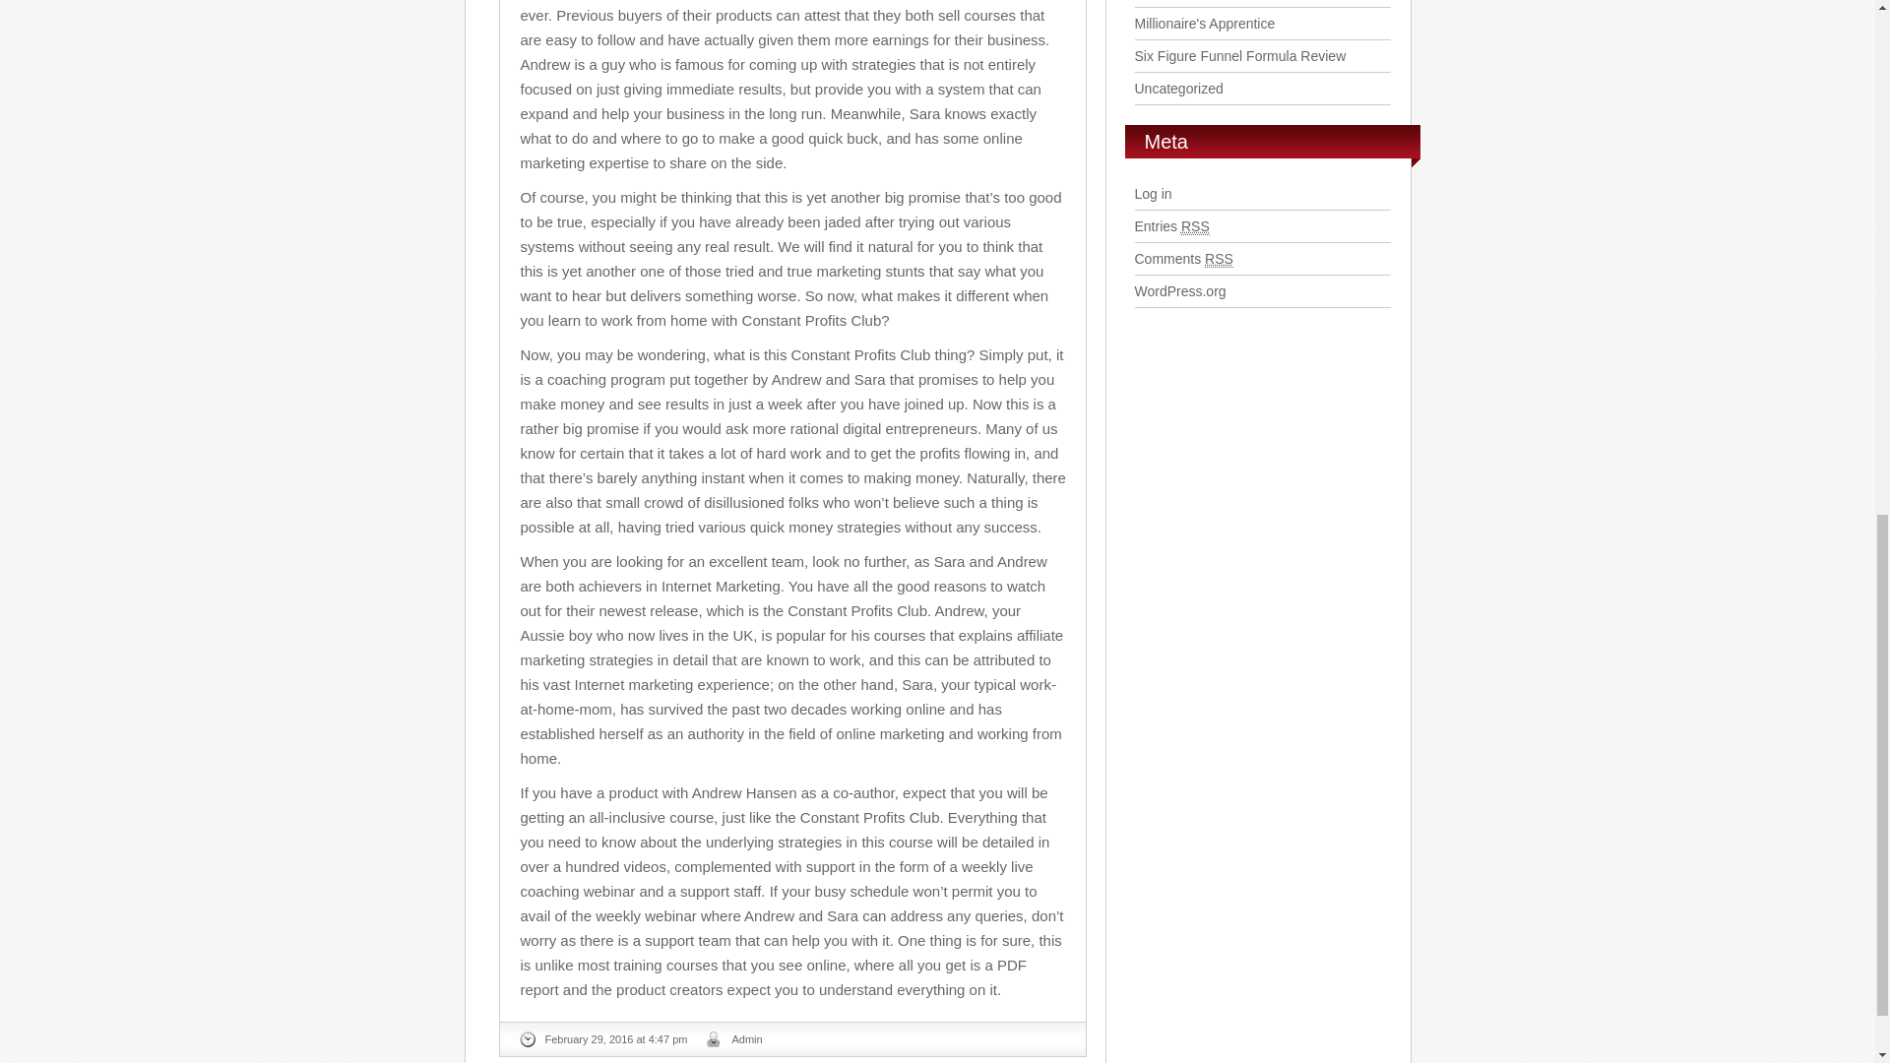 The image size is (1890, 1063). I want to click on The latest comments to all posts in RSS, so click(1183, 259).